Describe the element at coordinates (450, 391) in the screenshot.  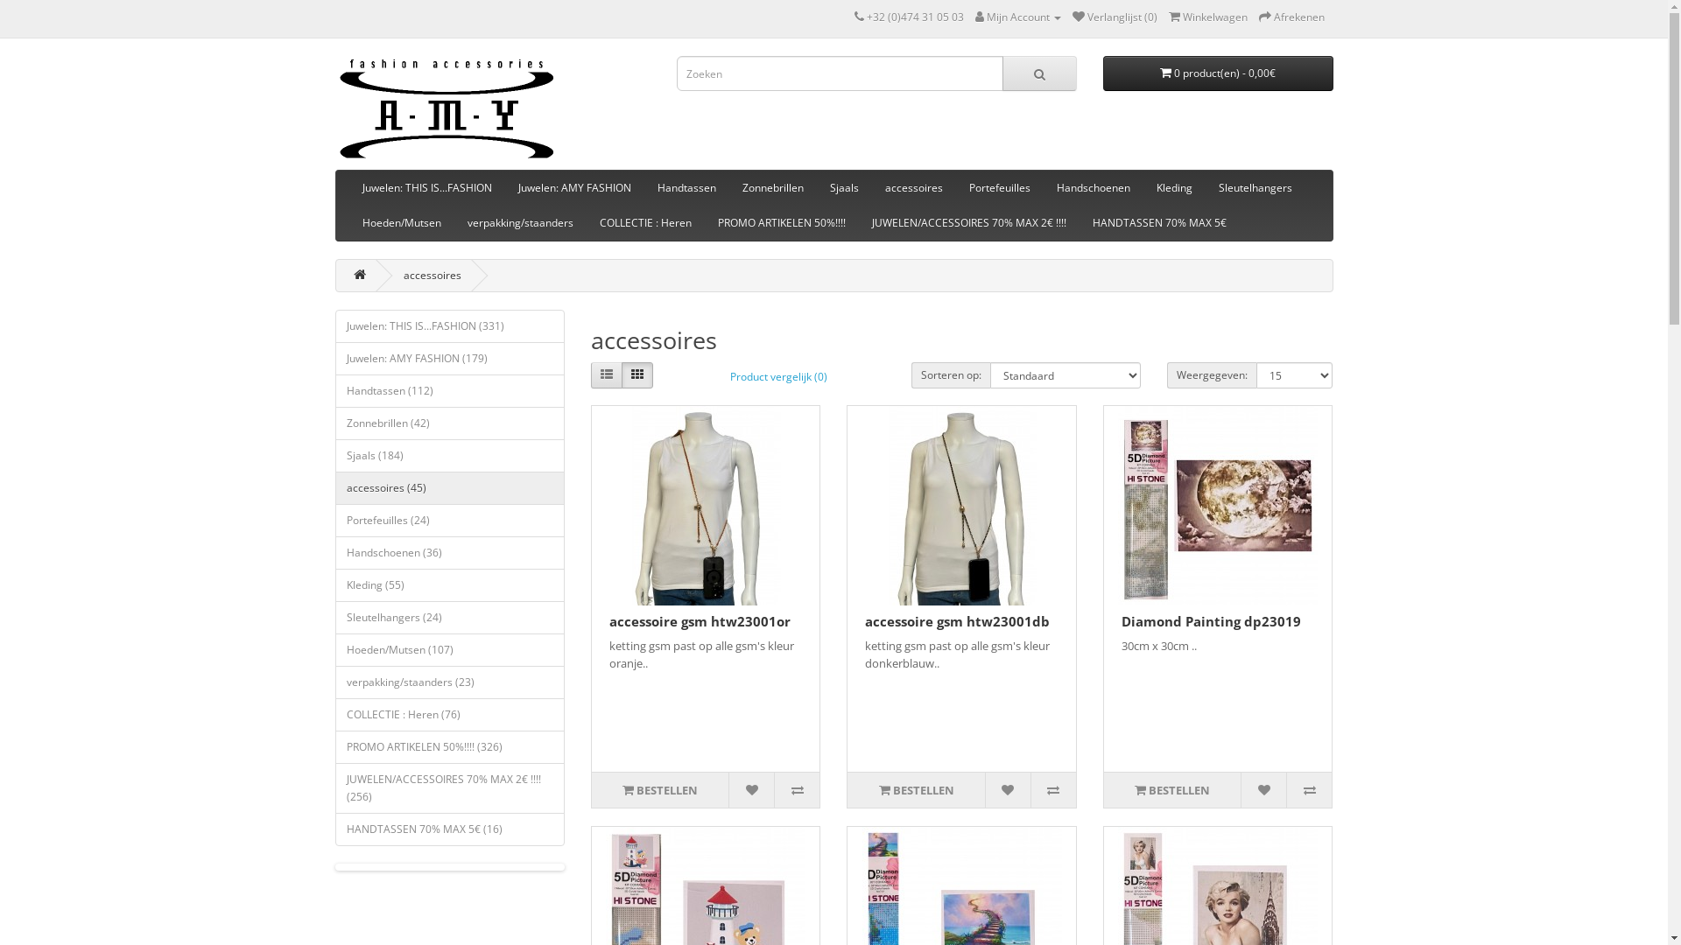
I see `Handtassen (112)` at that location.